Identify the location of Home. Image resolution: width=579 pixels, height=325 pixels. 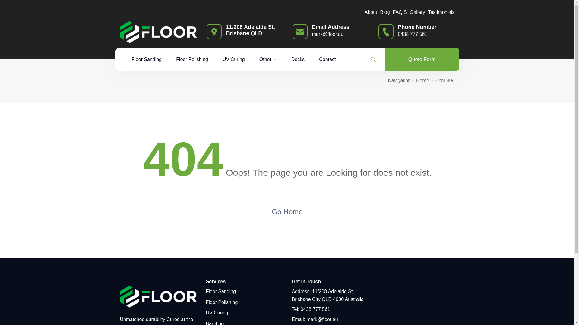
(423, 81).